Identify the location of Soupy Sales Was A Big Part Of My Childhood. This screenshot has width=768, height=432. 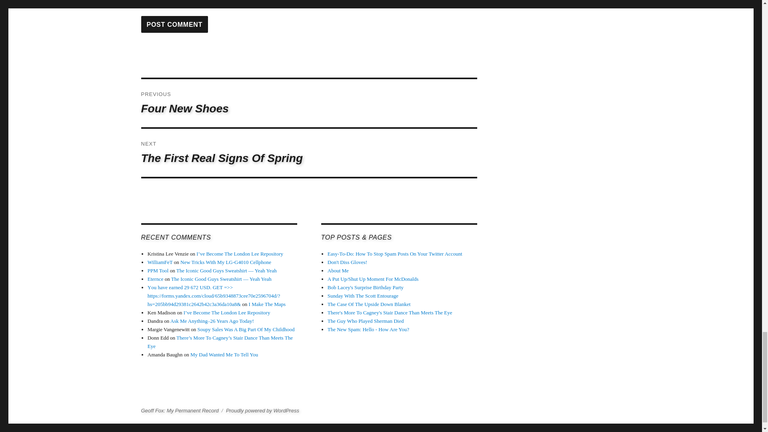
(309, 103).